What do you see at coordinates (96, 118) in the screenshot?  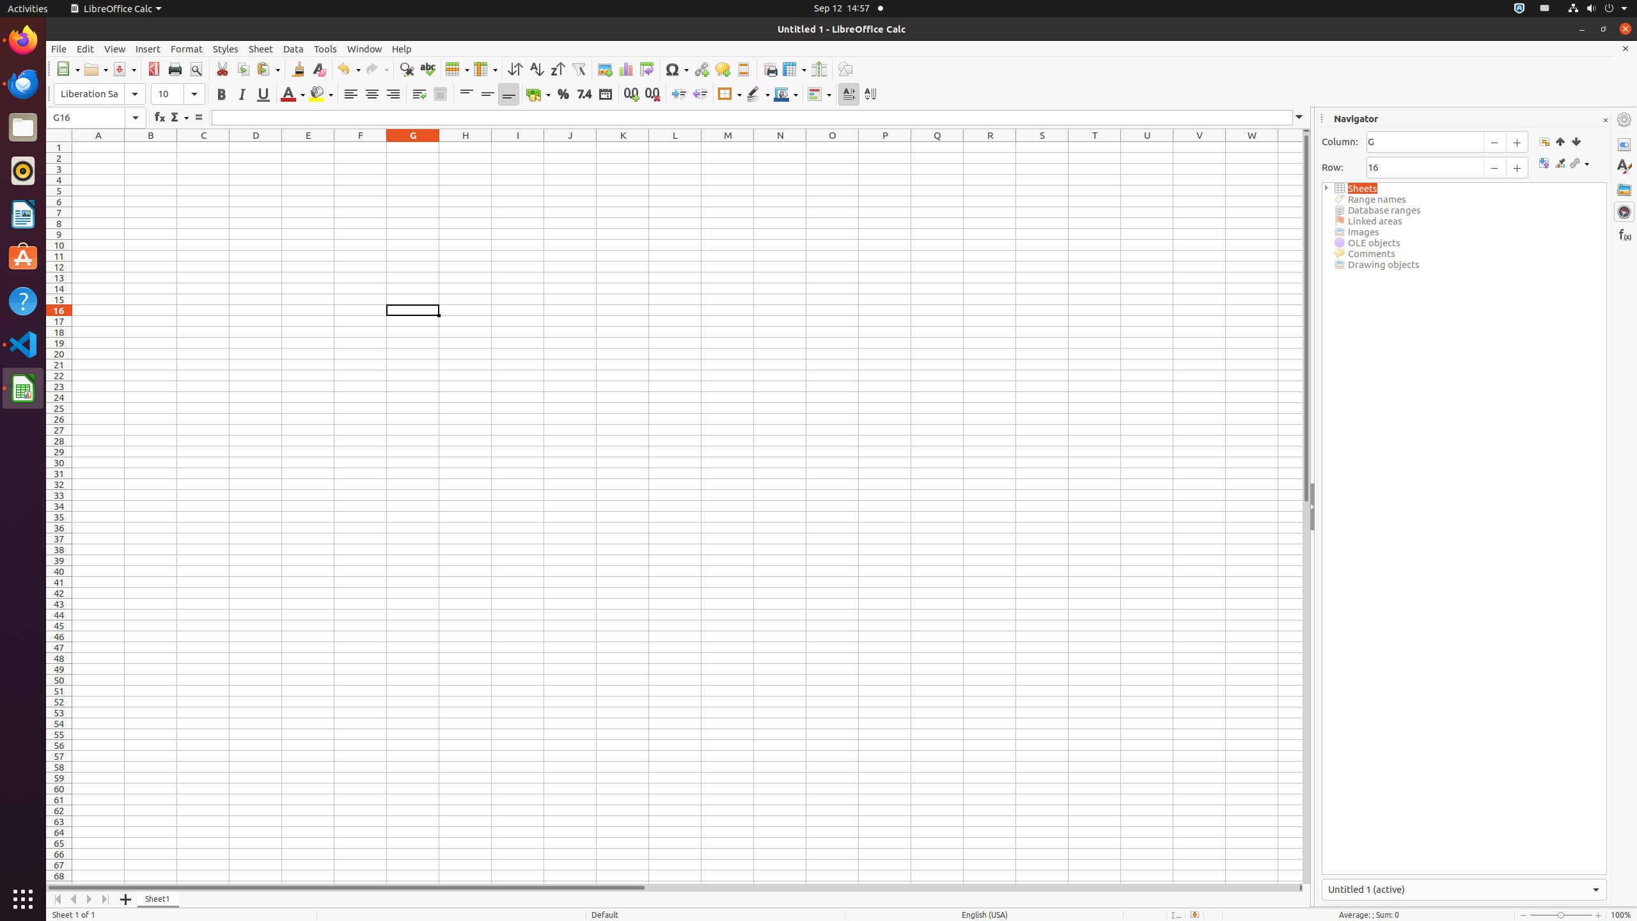 I see `Name Box` at bounding box center [96, 118].